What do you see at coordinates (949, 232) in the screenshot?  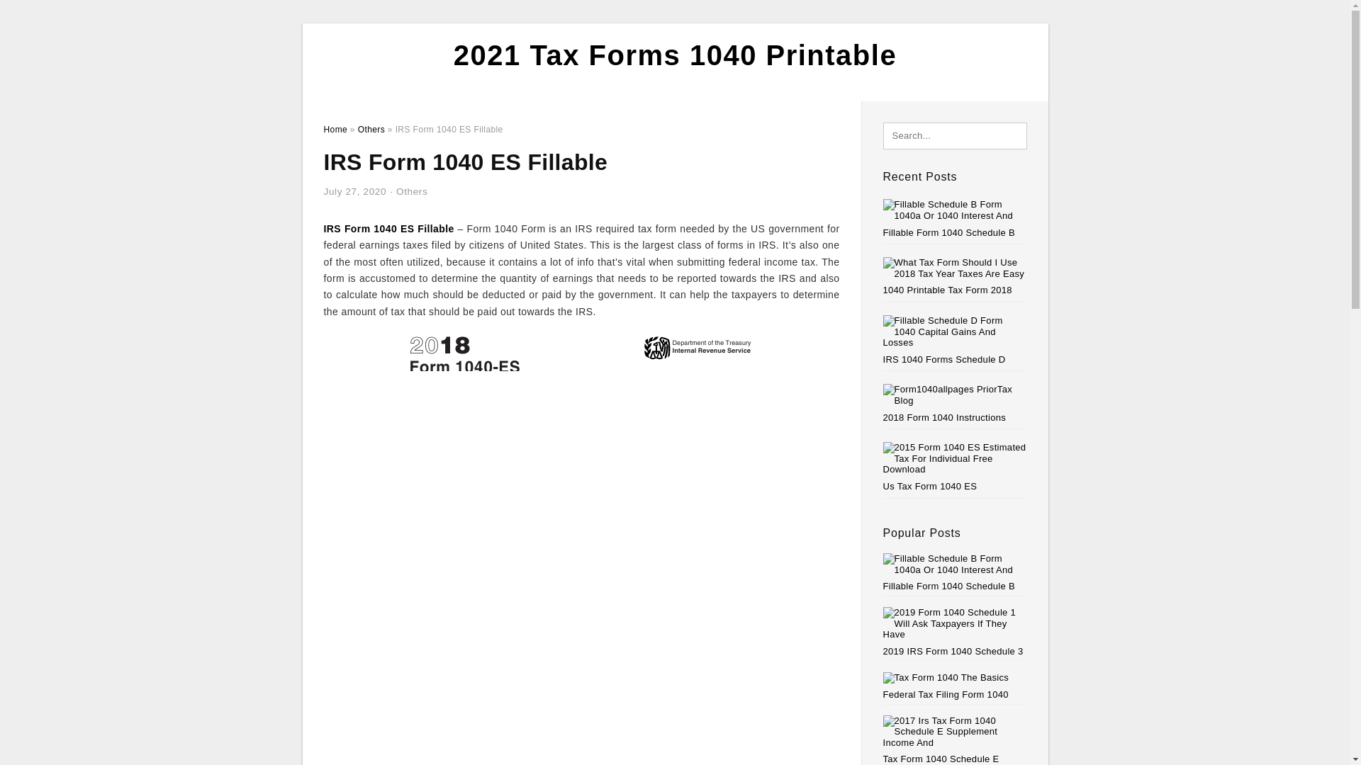 I see `Fillable Form 1040 Schedule B` at bounding box center [949, 232].